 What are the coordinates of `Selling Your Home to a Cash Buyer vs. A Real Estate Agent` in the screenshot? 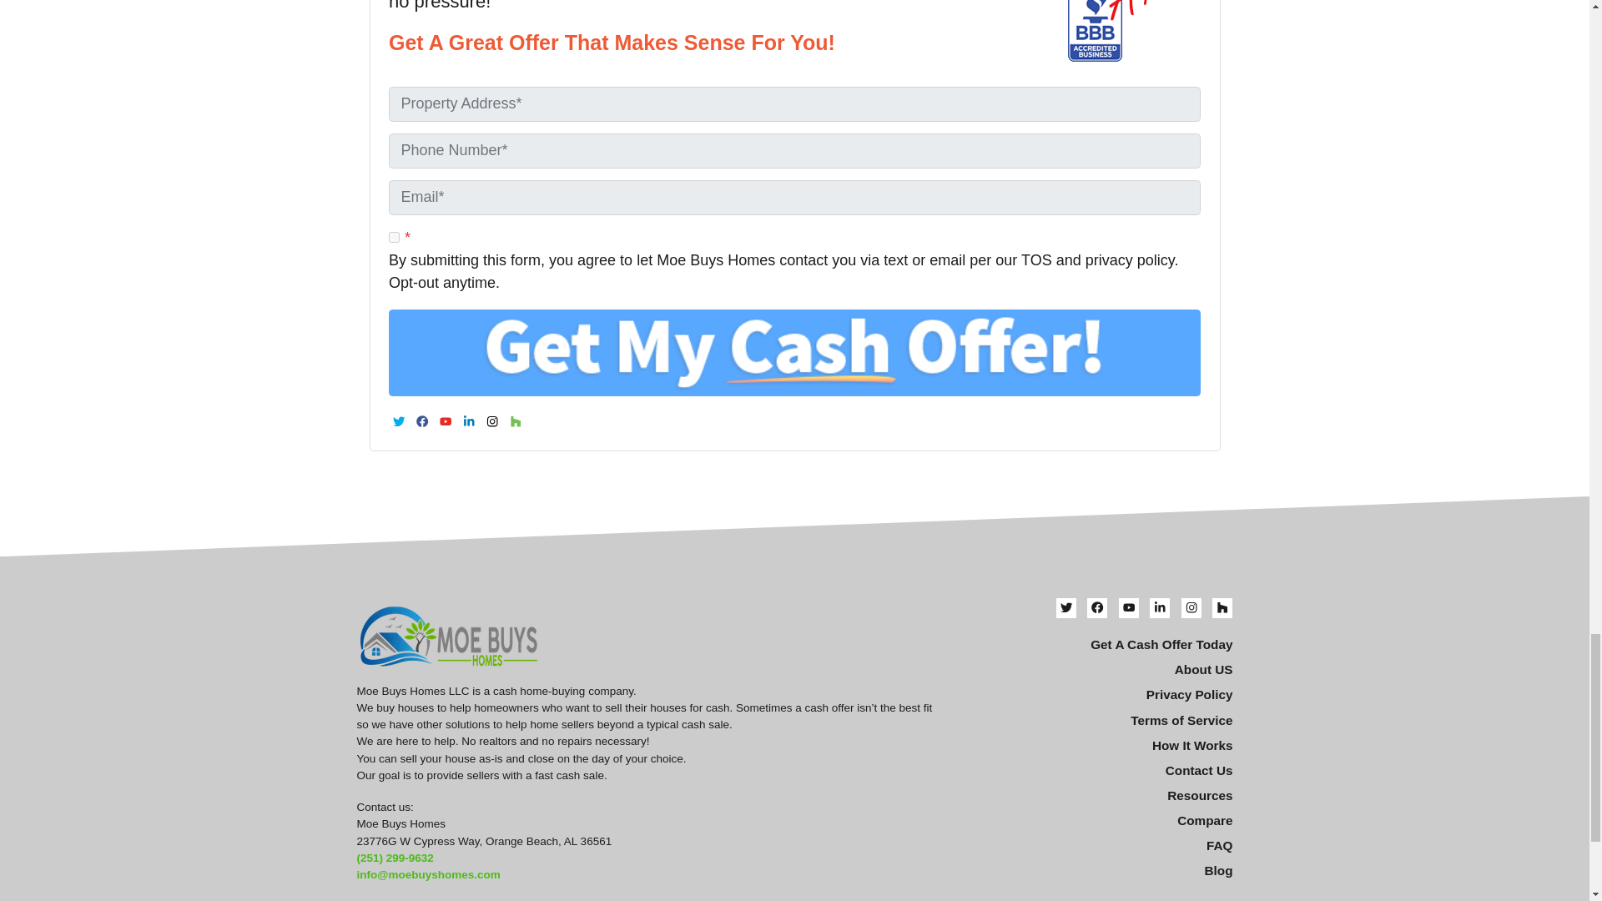 It's located at (1096, 821).